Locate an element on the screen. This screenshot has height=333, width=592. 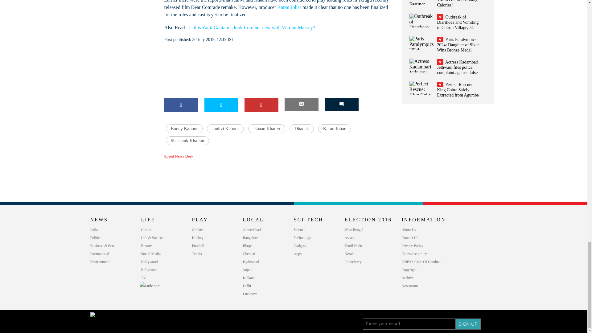
Dhadak is located at coordinates (302, 129).